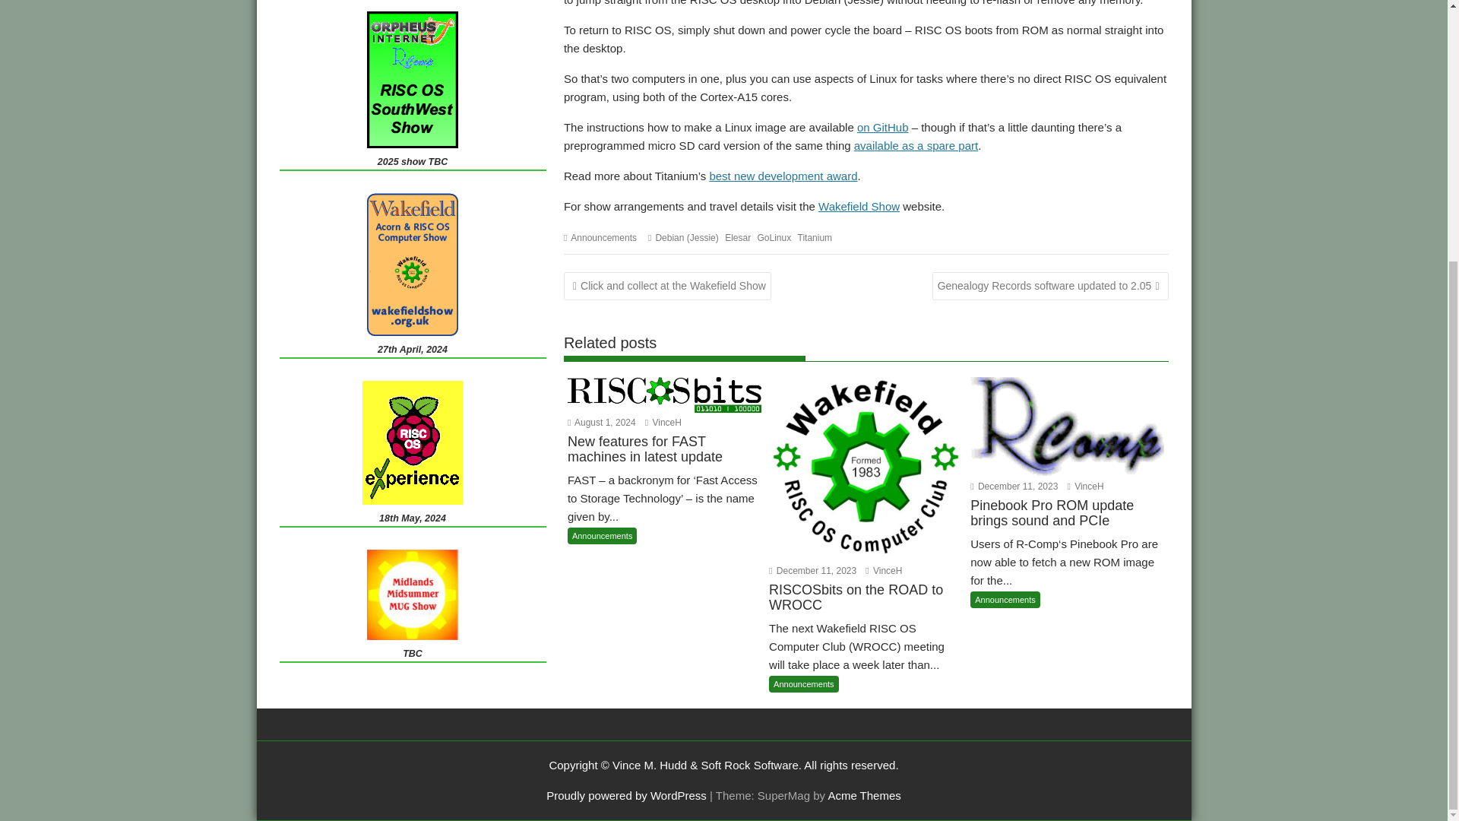  What do you see at coordinates (859, 206) in the screenshot?
I see `Wakefield Show` at bounding box center [859, 206].